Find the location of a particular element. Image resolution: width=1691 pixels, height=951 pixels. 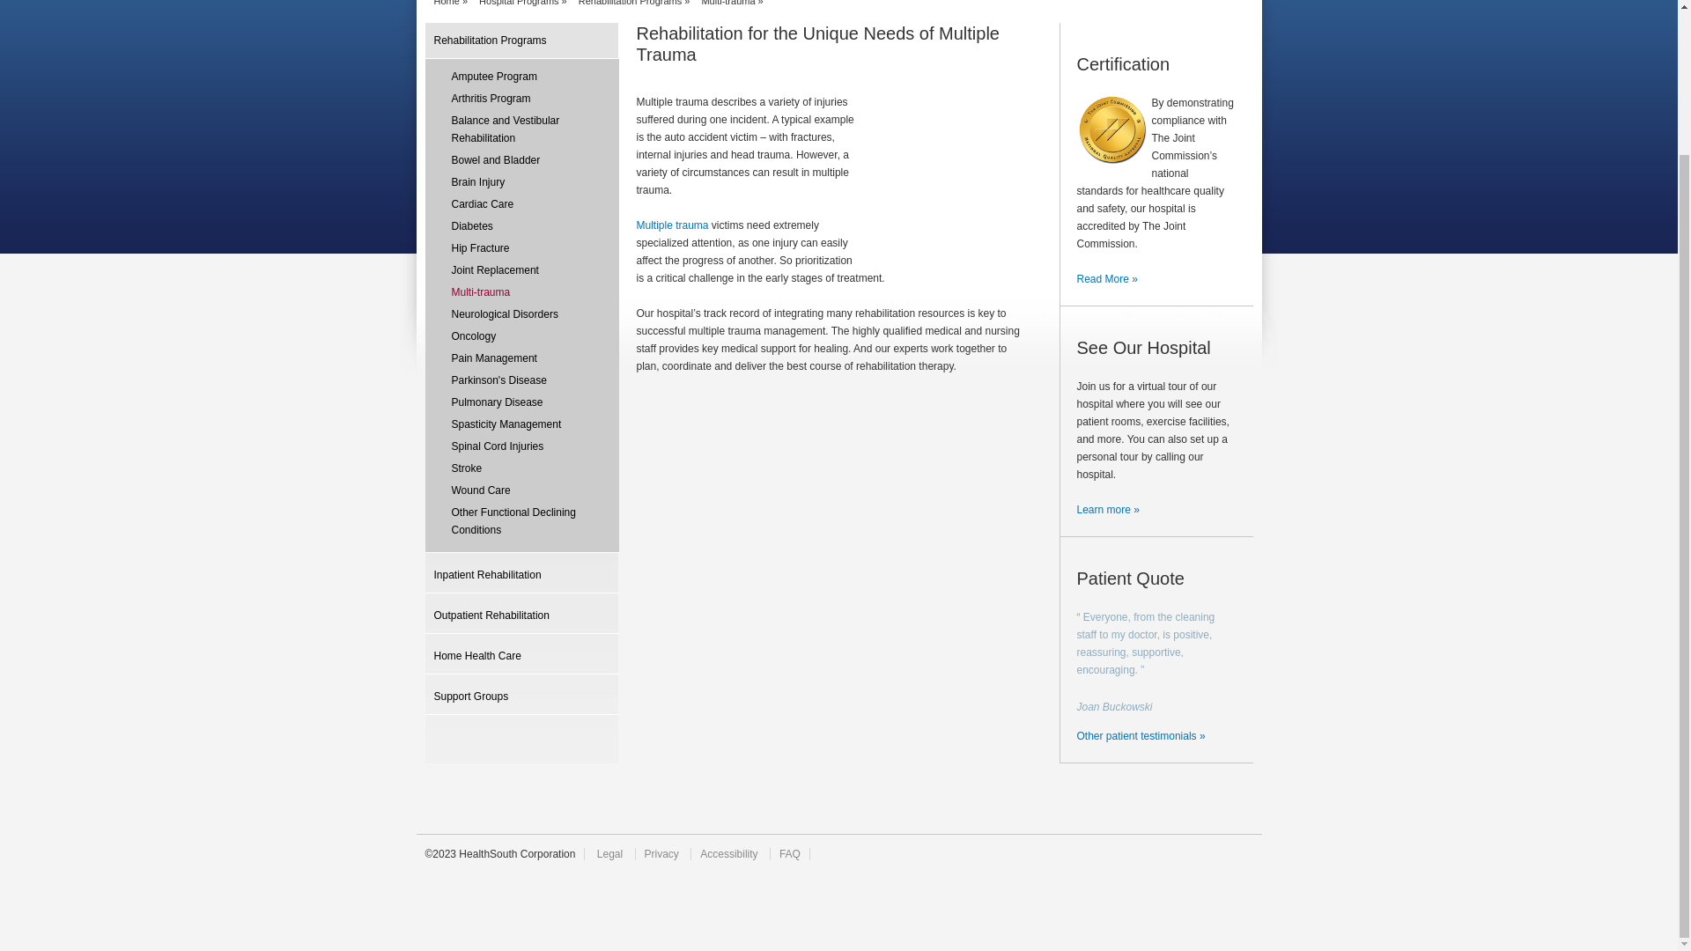

Amputee Program is located at coordinates (521, 76).